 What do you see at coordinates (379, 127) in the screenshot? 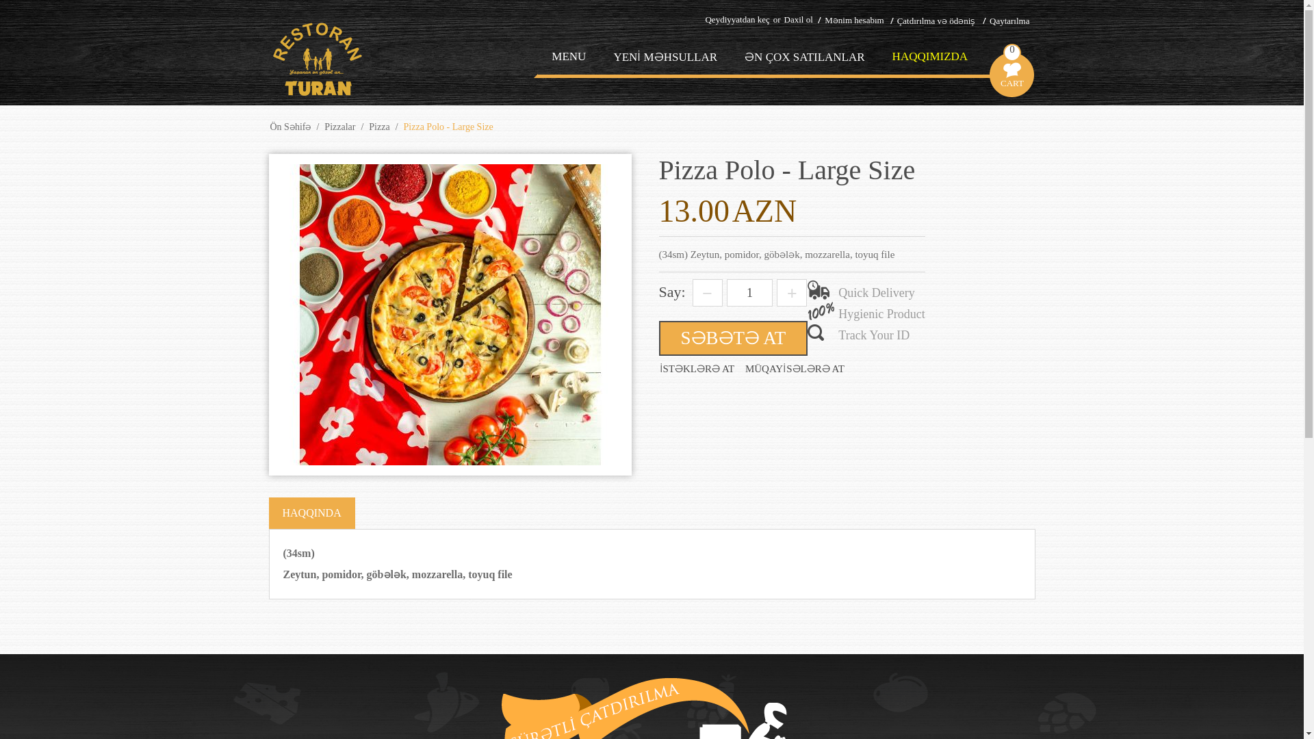
I see `Pizza` at bounding box center [379, 127].